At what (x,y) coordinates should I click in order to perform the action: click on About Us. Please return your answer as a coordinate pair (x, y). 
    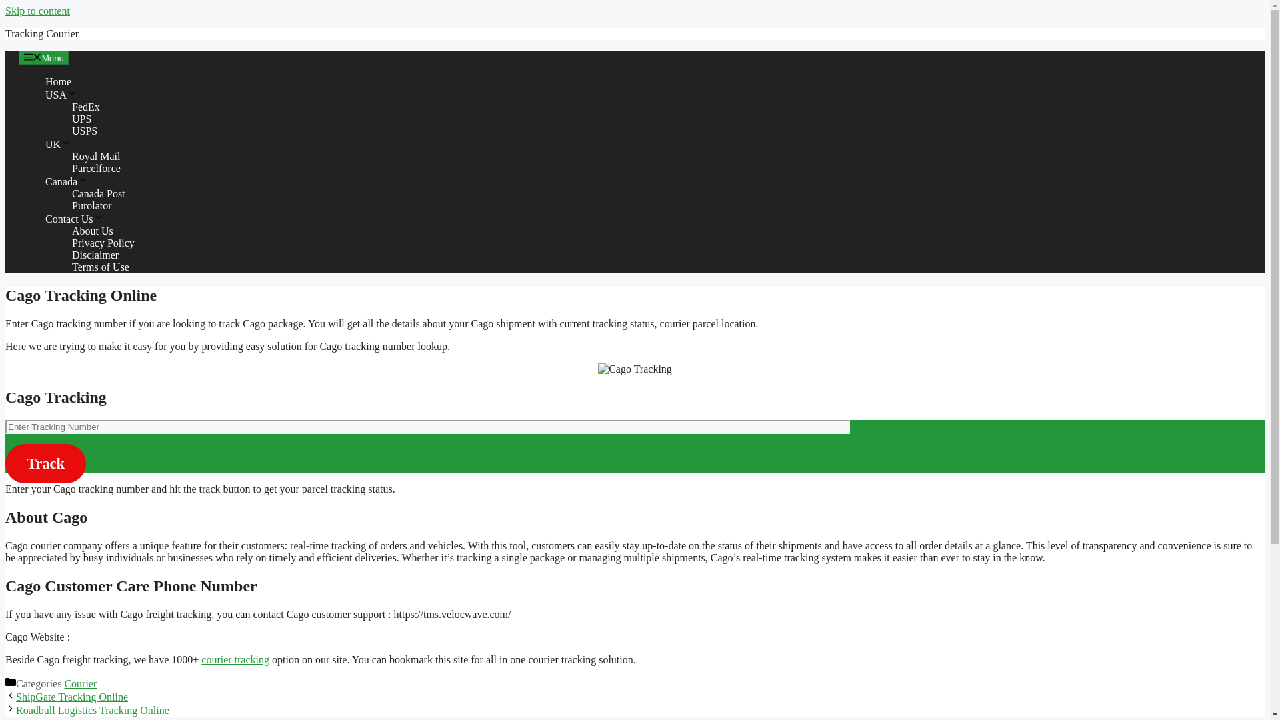
    Looking at the image, I should click on (92, 231).